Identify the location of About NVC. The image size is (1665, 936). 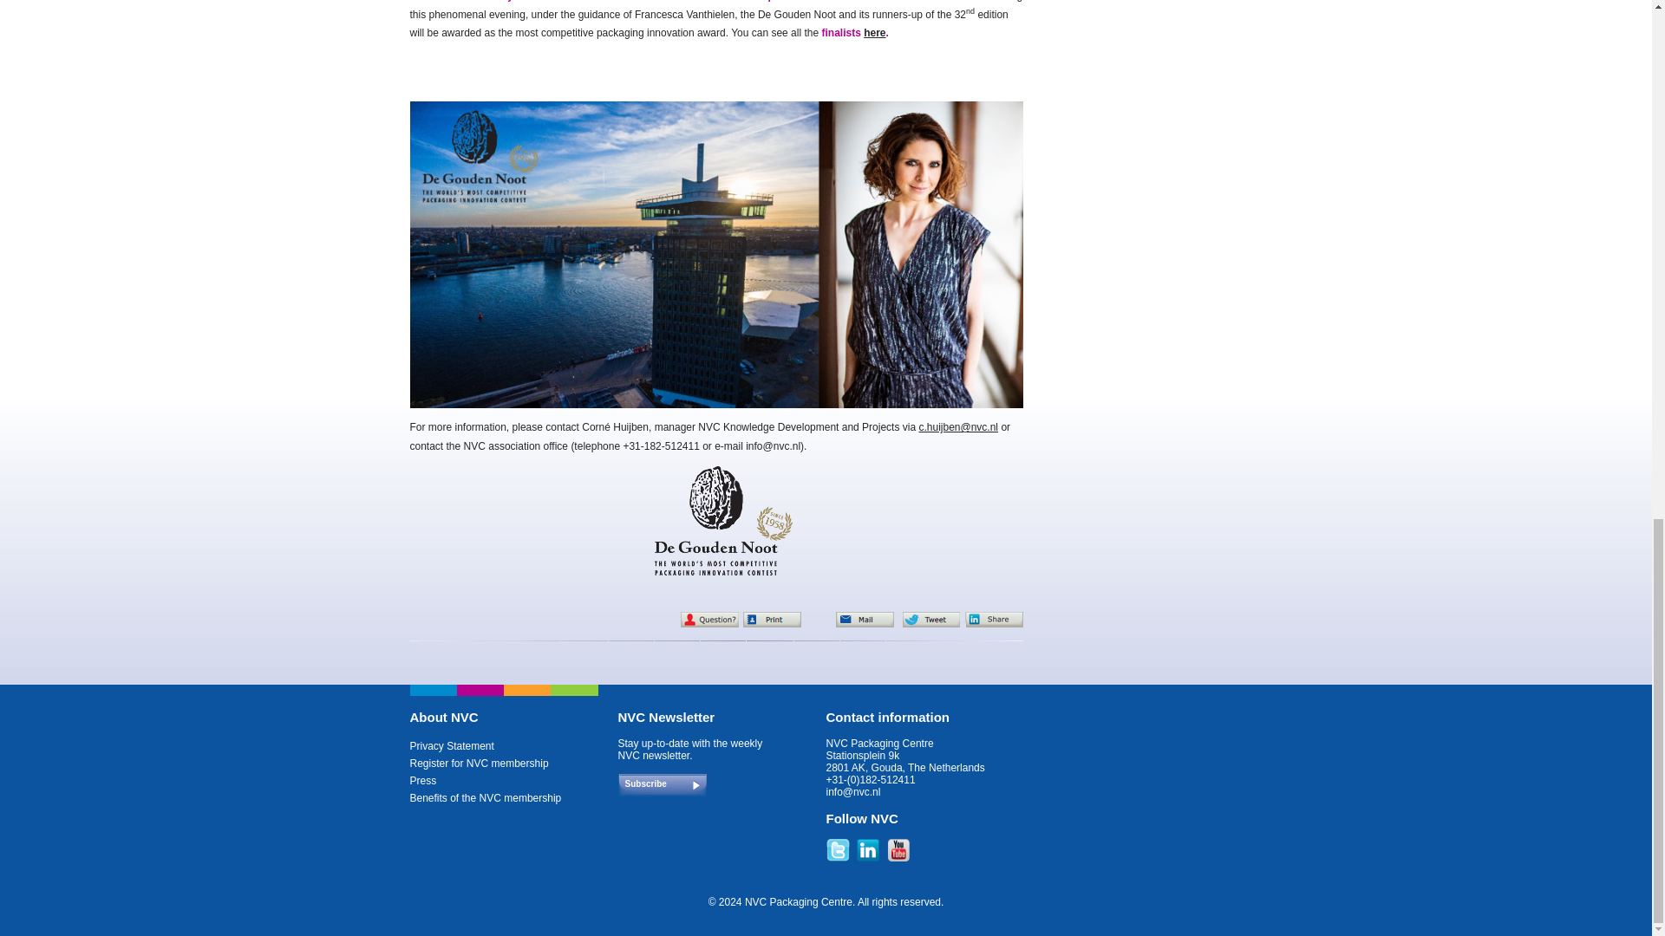
(444, 716).